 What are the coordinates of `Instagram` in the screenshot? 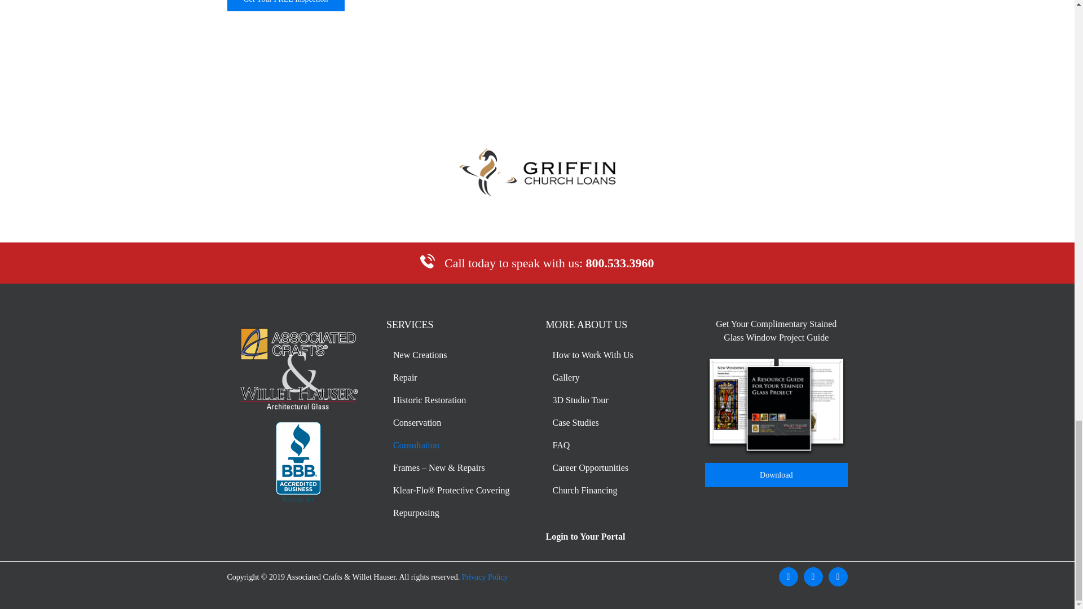 It's located at (837, 576).